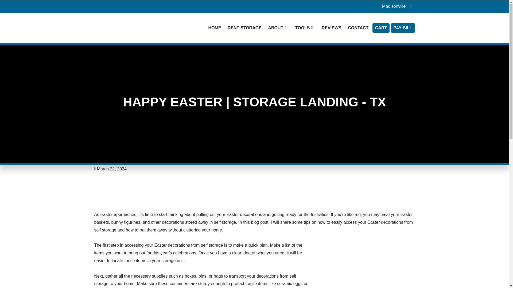 This screenshot has height=288, width=513. What do you see at coordinates (278, 28) in the screenshot?
I see `ABOUT` at bounding box center [278, 28].